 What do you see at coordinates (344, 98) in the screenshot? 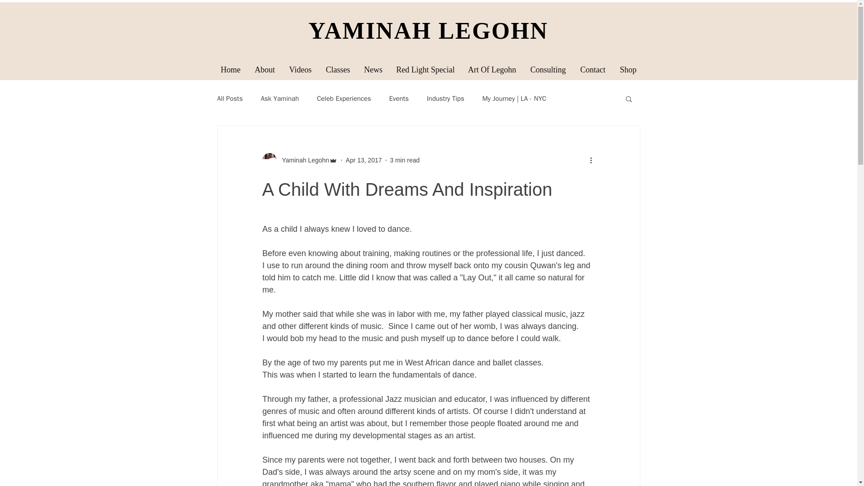
I see `Celeb Experiences` at bounding box center [344, 98].